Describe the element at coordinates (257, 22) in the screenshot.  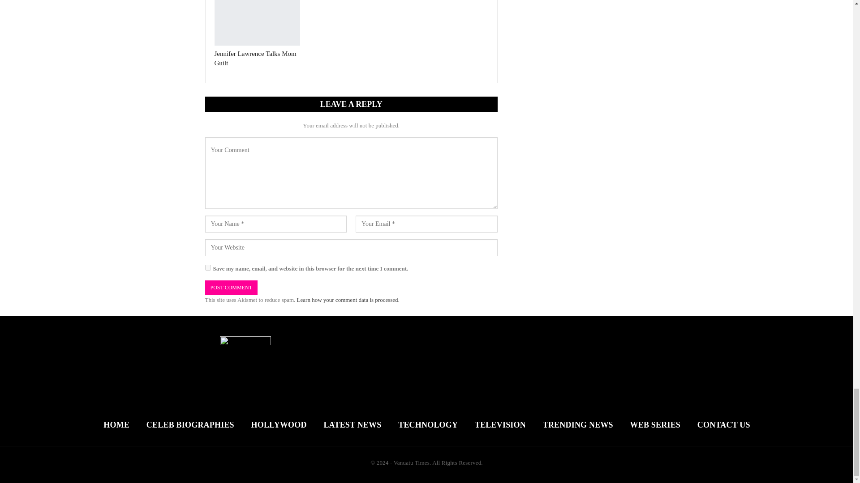
I see `Jennifer Lawrence Talks Mom Guilt` at that location.